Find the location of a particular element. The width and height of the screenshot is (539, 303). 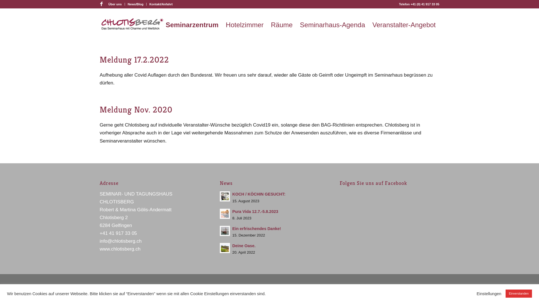

Veranstalter-Angebot is located at coordinates (404, 25).